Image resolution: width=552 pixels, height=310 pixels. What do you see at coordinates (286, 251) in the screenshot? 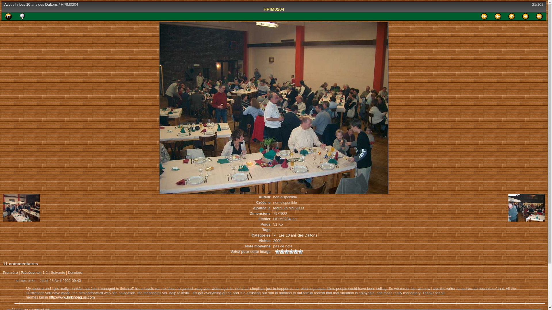
I see `2` at bounding box center [286, 251].